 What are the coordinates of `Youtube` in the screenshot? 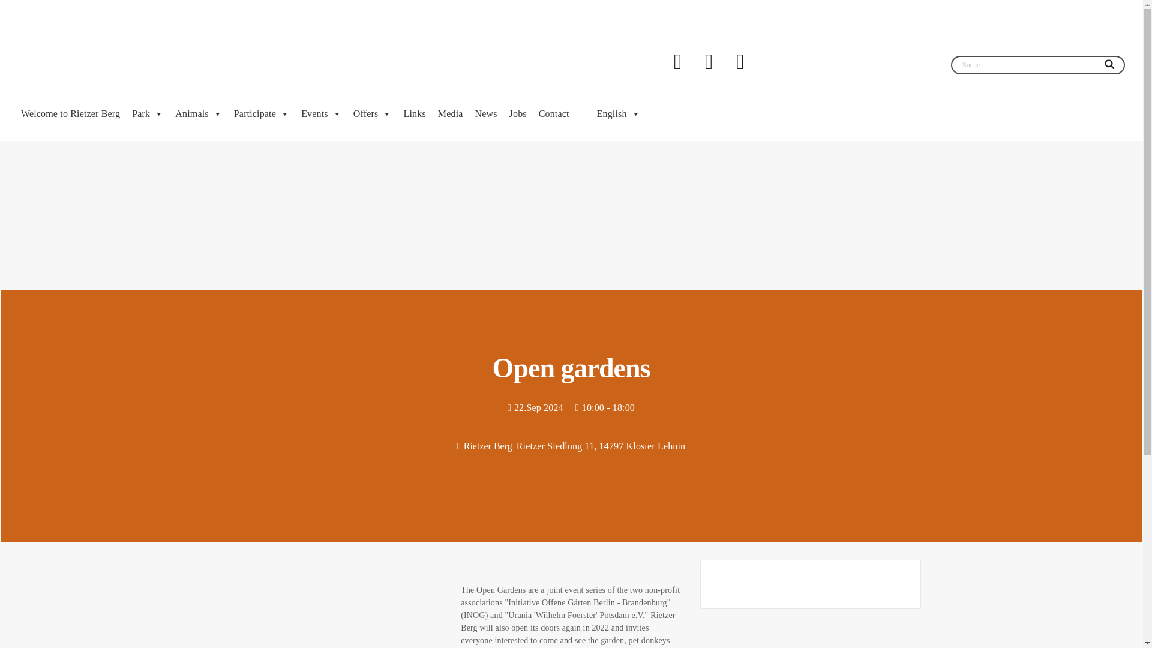 It's located at (709, 61).